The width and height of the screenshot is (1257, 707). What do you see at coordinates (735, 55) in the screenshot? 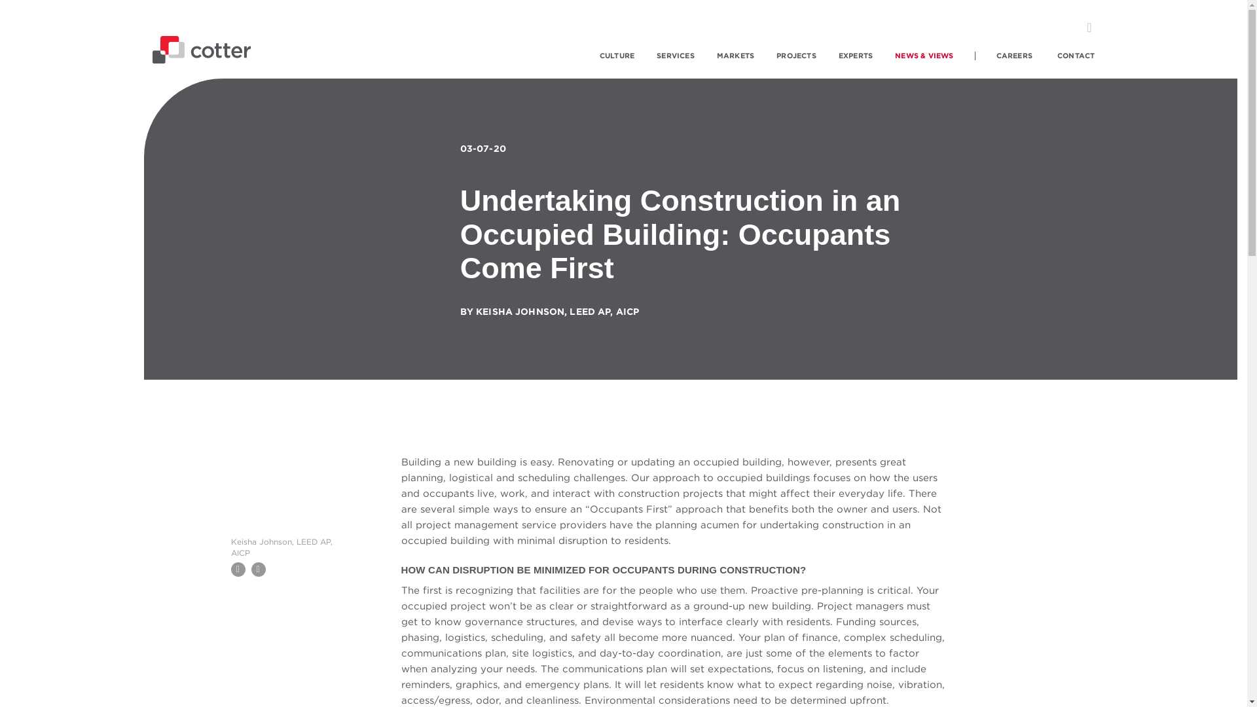
I see `MARKETS` at bounding box center [735, 55].